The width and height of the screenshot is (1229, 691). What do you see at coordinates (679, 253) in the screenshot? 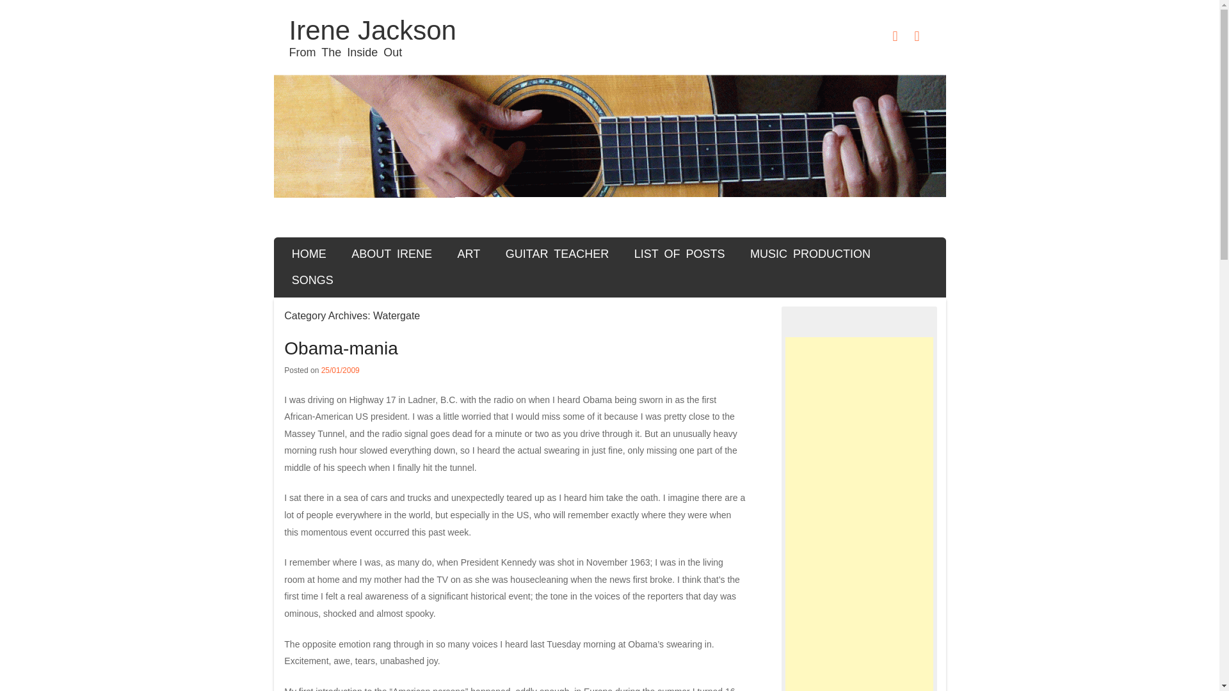
I see `LIST OF POSTS` at bounding box center [679, 253].